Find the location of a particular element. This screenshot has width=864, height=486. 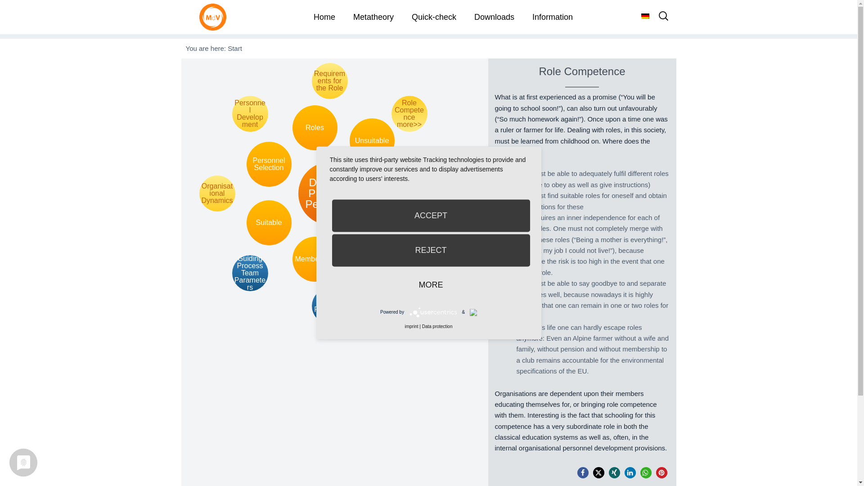

Downloads is located at coordinates (494, 17).